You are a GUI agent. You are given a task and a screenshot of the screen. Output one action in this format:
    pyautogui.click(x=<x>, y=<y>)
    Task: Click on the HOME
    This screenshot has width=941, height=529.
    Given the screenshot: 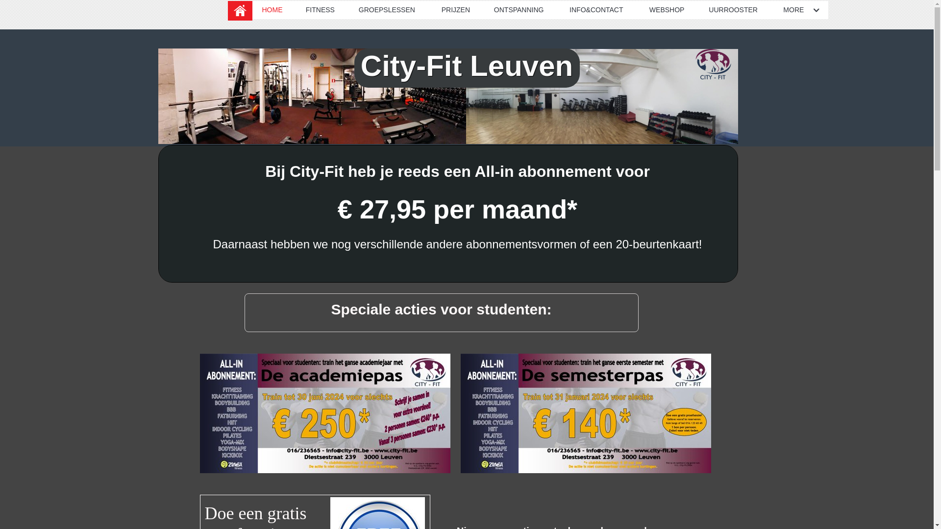 What is the action you would take?
    pyautogui.click(x=273, y=10)
    